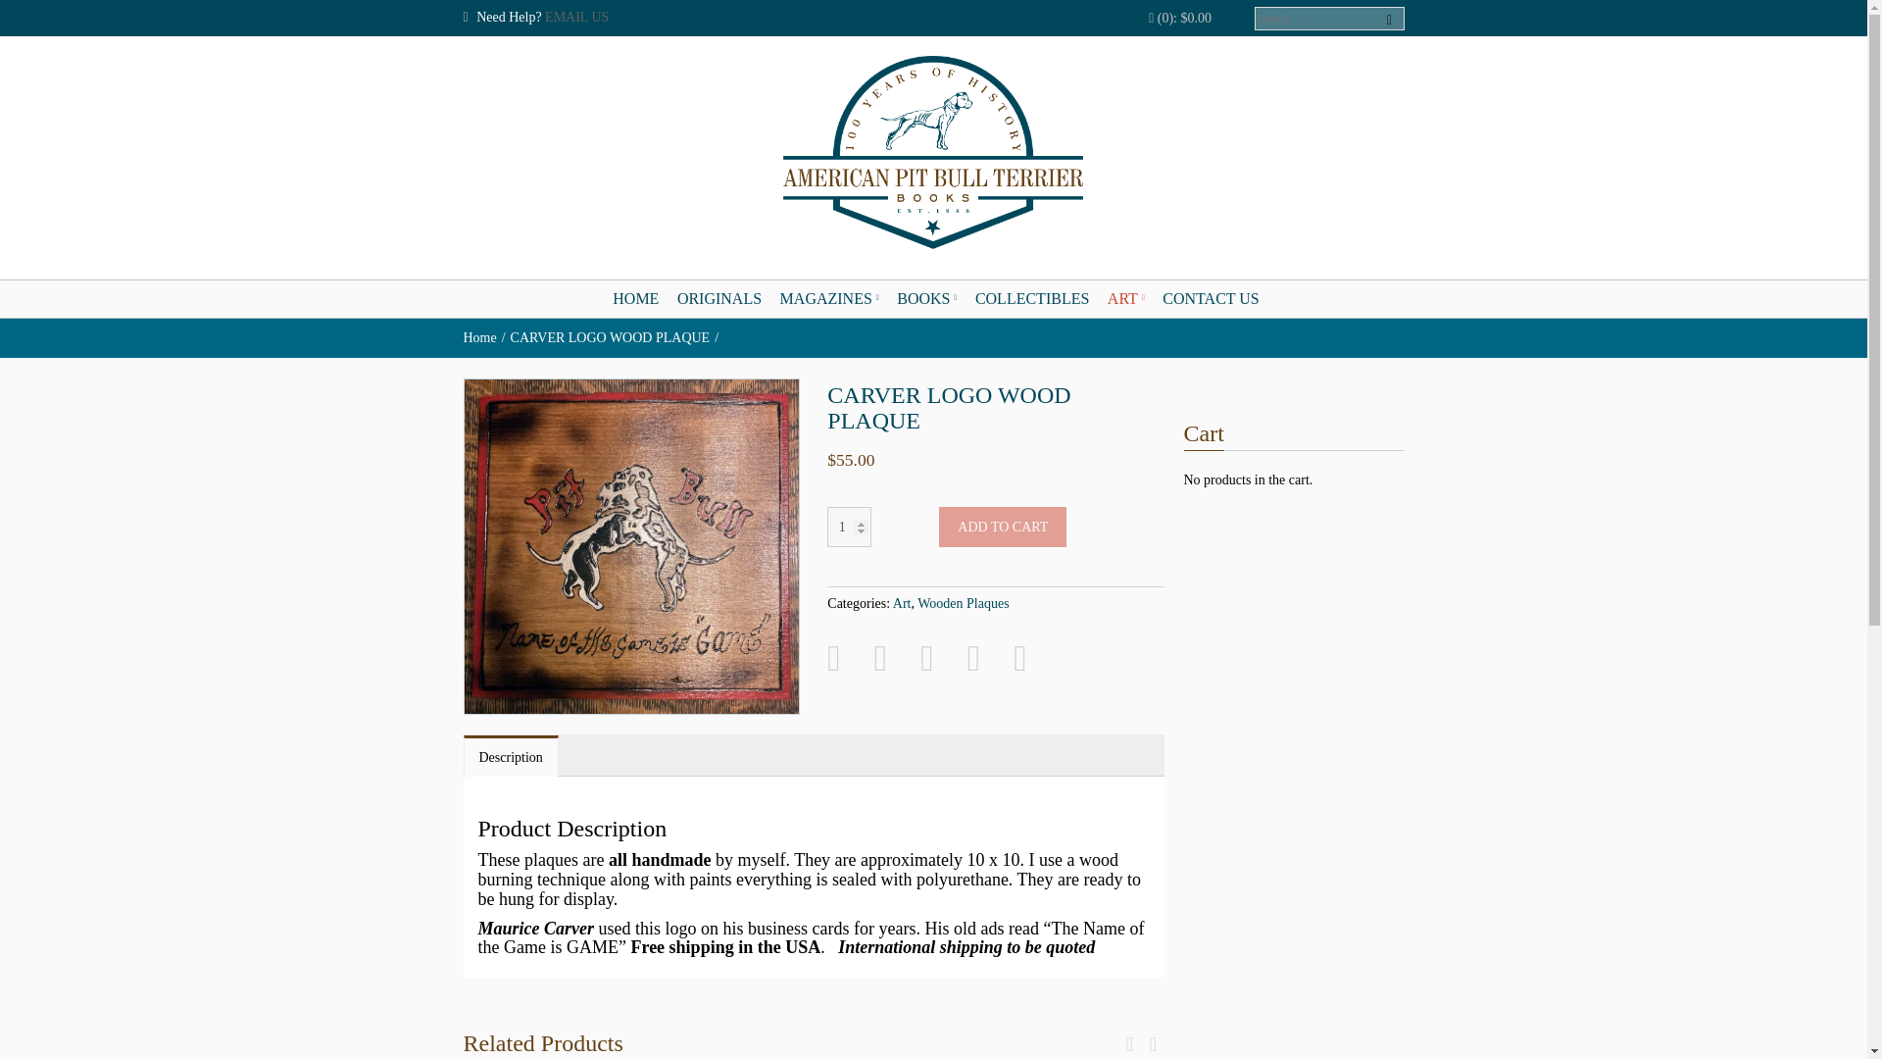 This screenshot has width=1882, height=1059. What do you see at coordinates (486, 337) in the screenshot?
I see `Home` at bounding box center [486, 337].